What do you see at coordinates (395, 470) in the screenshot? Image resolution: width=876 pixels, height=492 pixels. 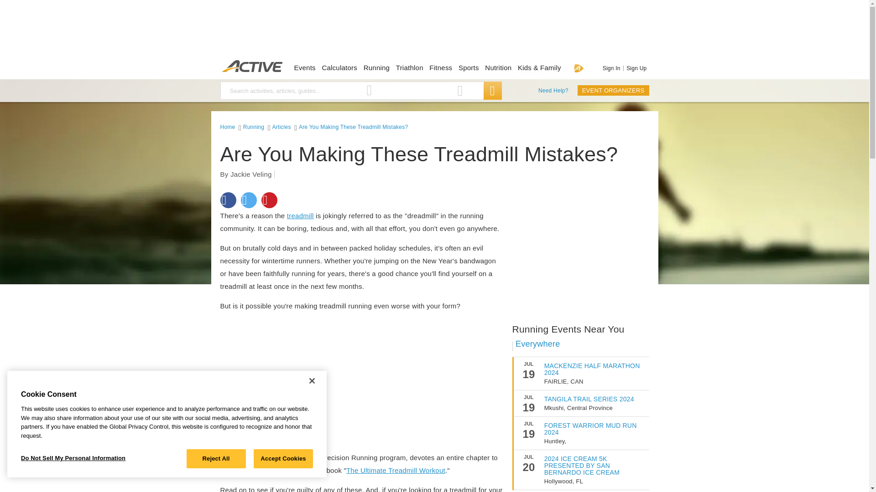 I see `The Ultimate Treadmill Workout` at bounding box center [395, 470].